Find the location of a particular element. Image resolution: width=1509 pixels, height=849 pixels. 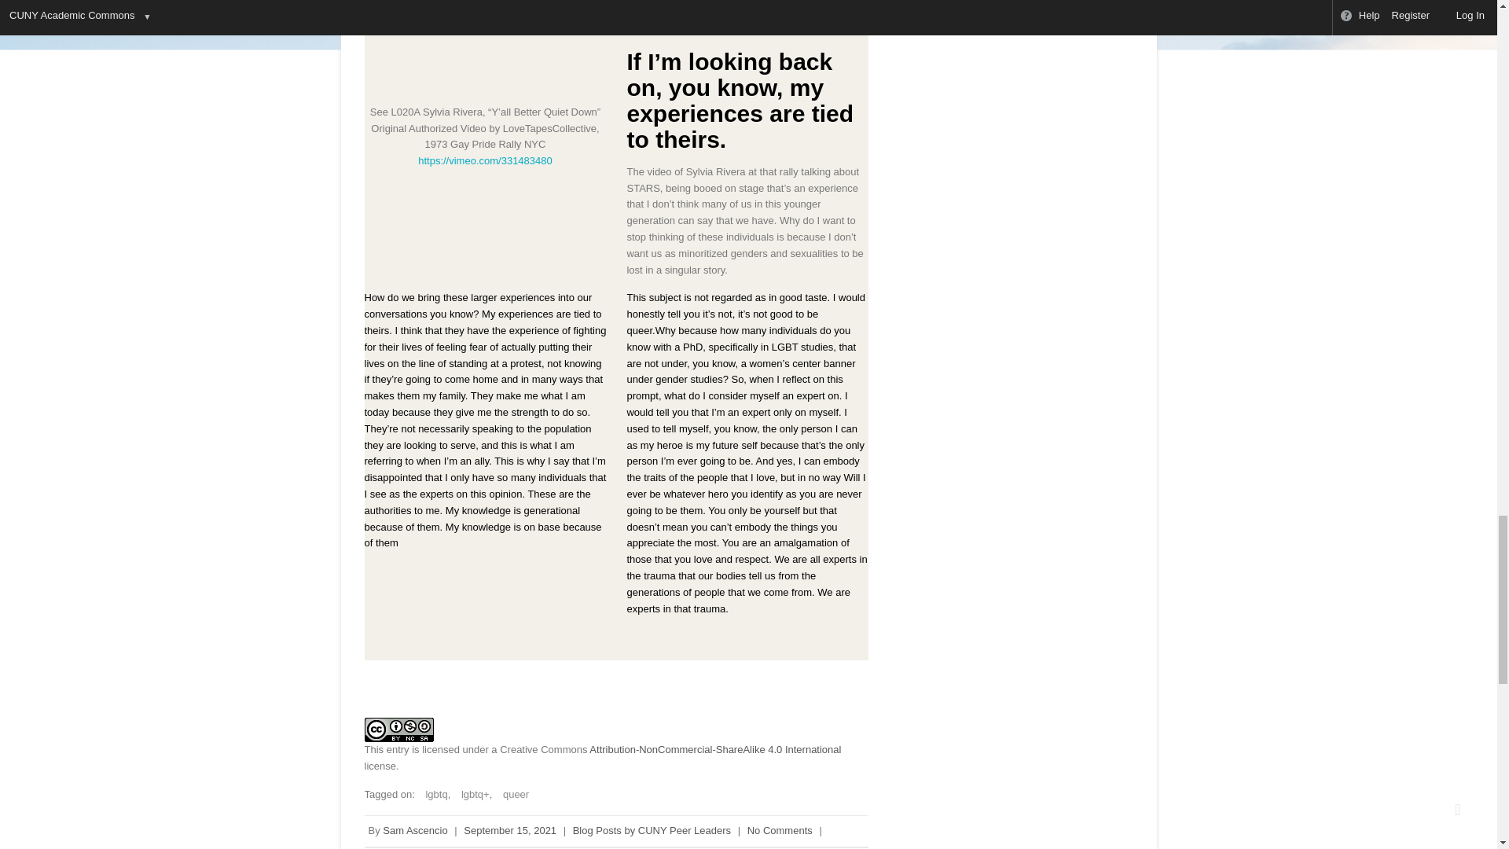

Share on Linkedin is located at coordinates (462, 683).